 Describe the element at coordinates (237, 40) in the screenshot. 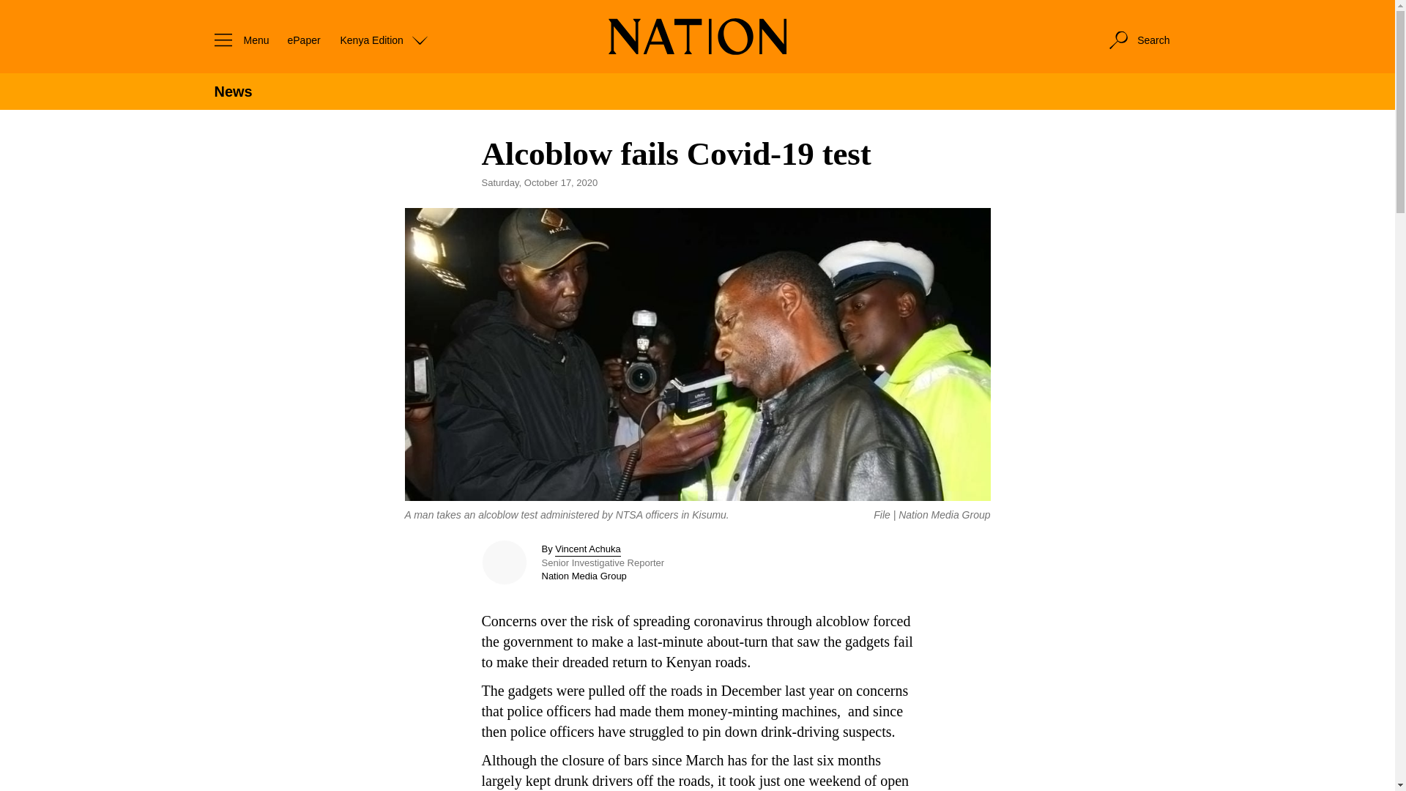

I see `Menu` at that location.